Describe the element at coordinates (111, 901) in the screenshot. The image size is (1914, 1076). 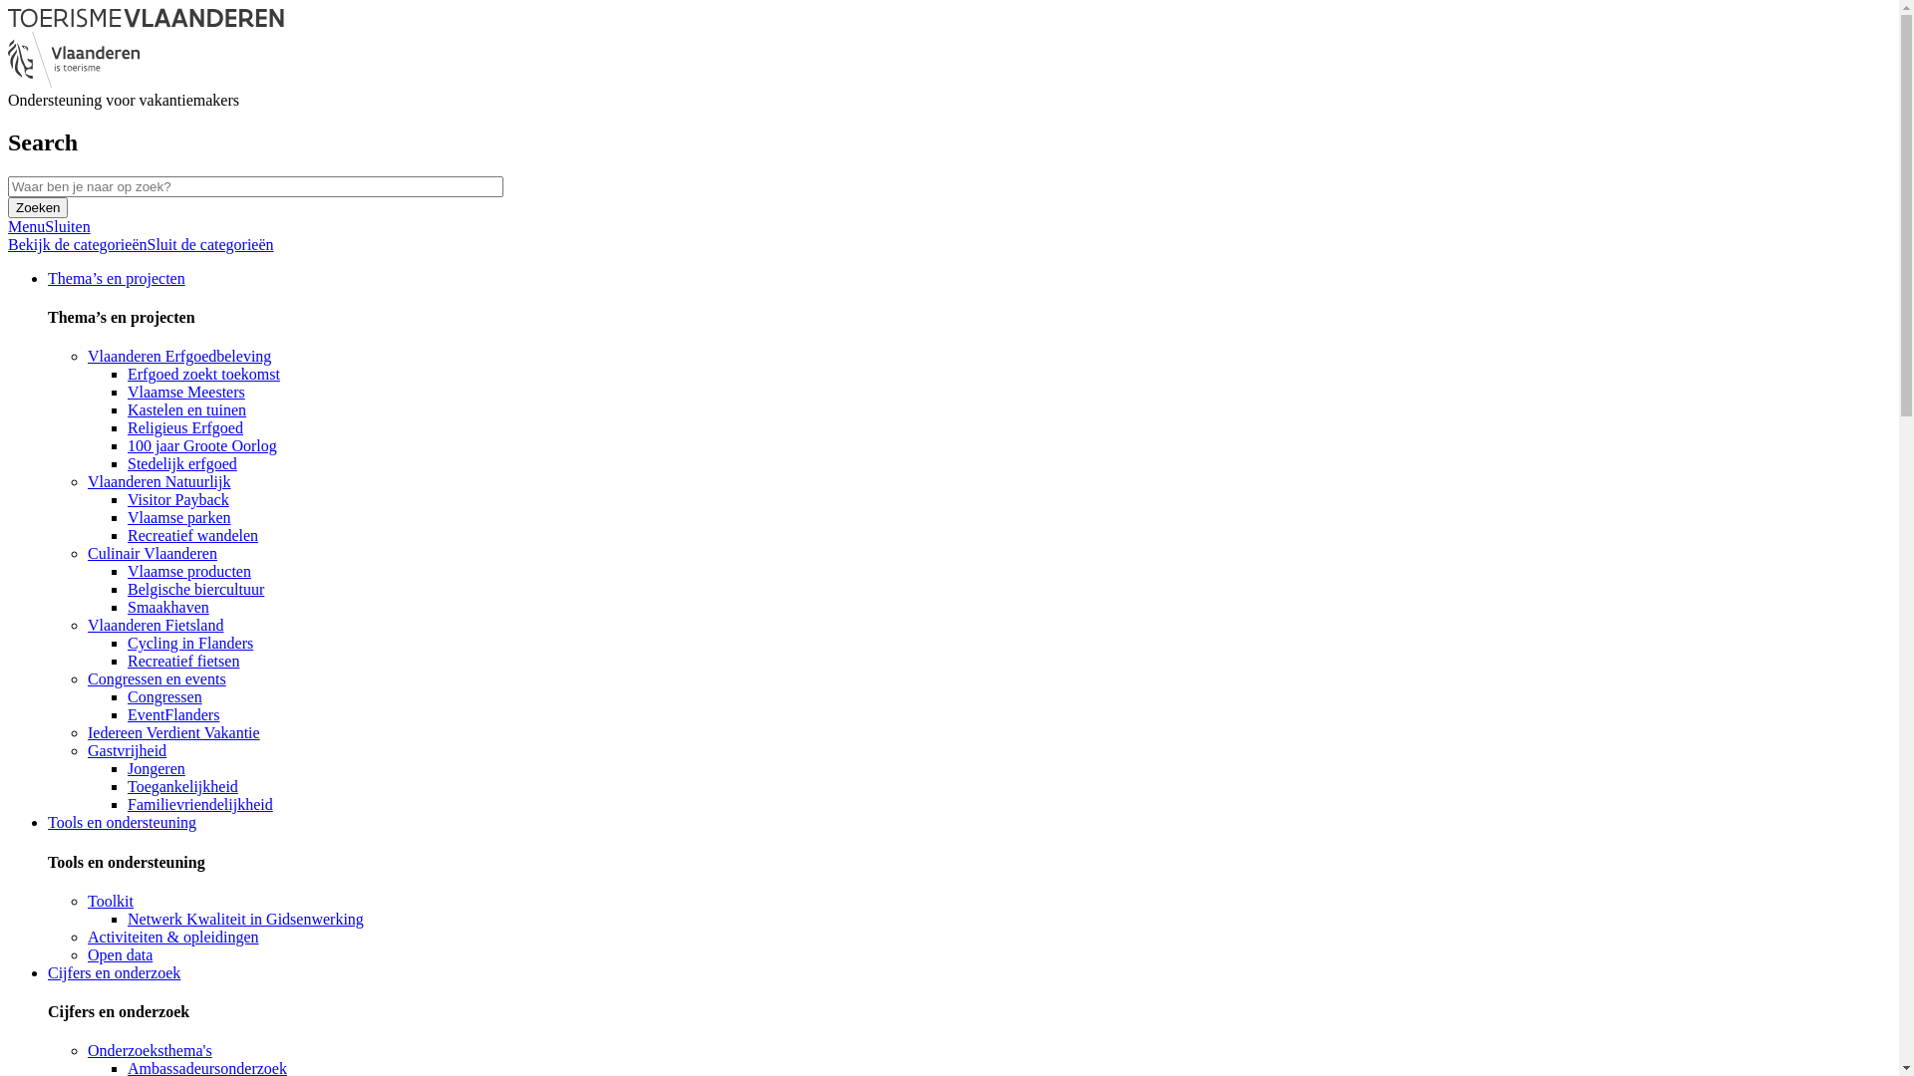
I see `Toolkit` at that location.